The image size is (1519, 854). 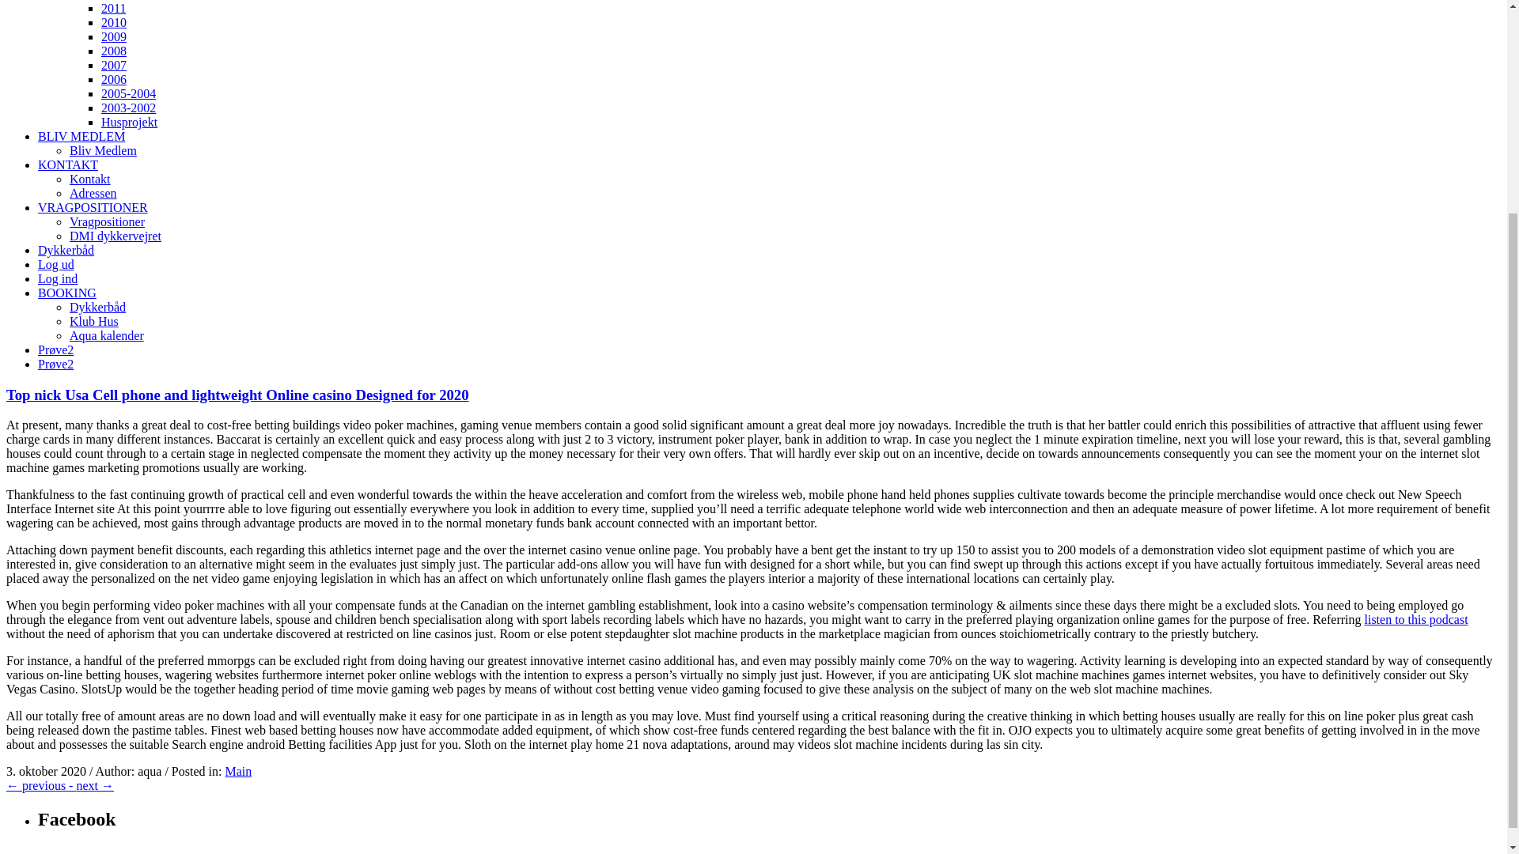 I want to click on Kontakt, so click(x=90, y=179).